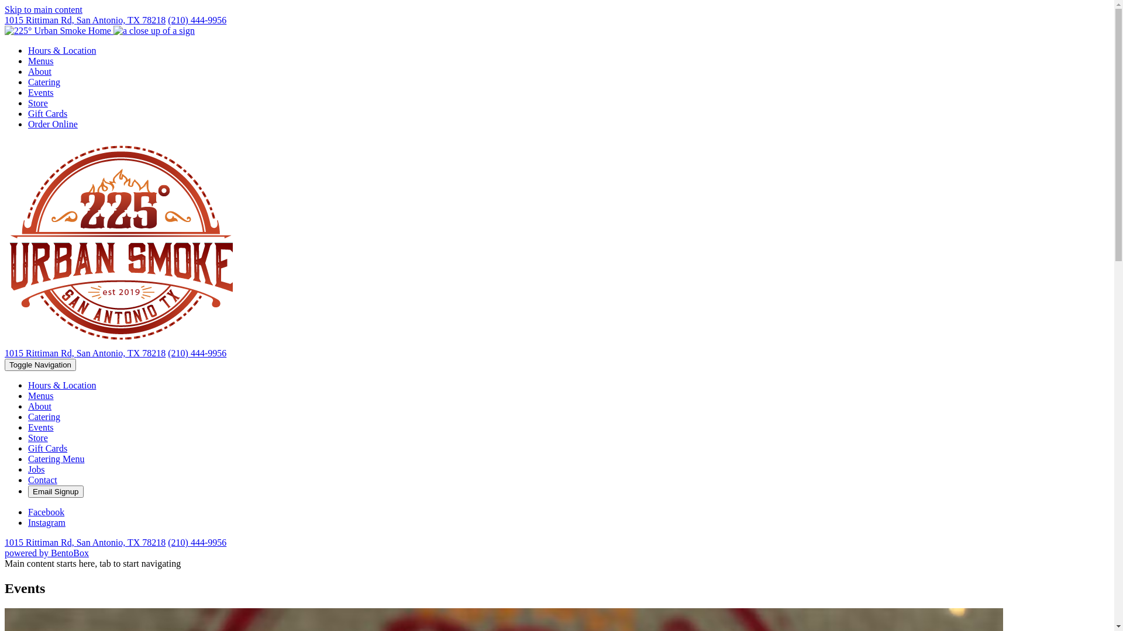 Image resolution: width=1123 pixels, height=631 pixels. What do you see at coordinates (62, 50) in the screenshot?
I see `Hours & Location` at bounding box center [62, 50].